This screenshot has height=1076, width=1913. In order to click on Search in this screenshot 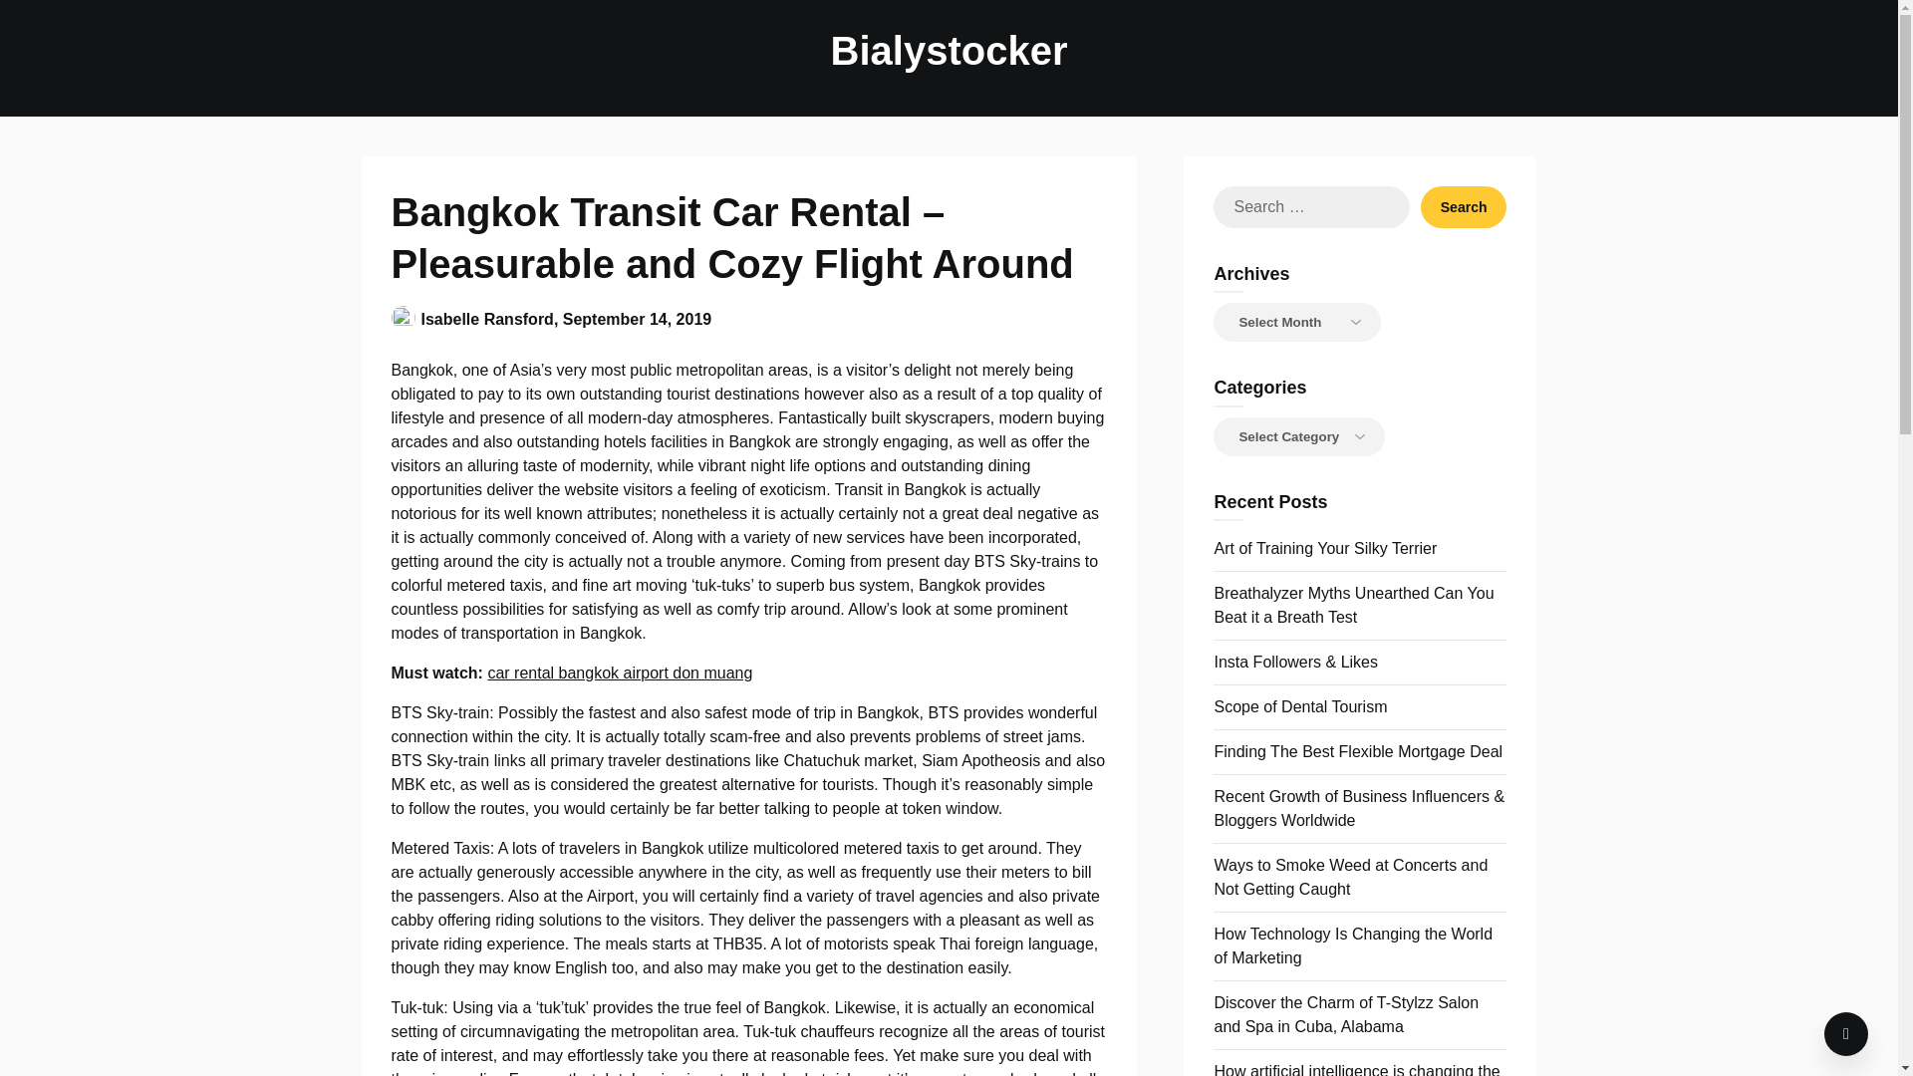, I will do `click(1464, 206)`.